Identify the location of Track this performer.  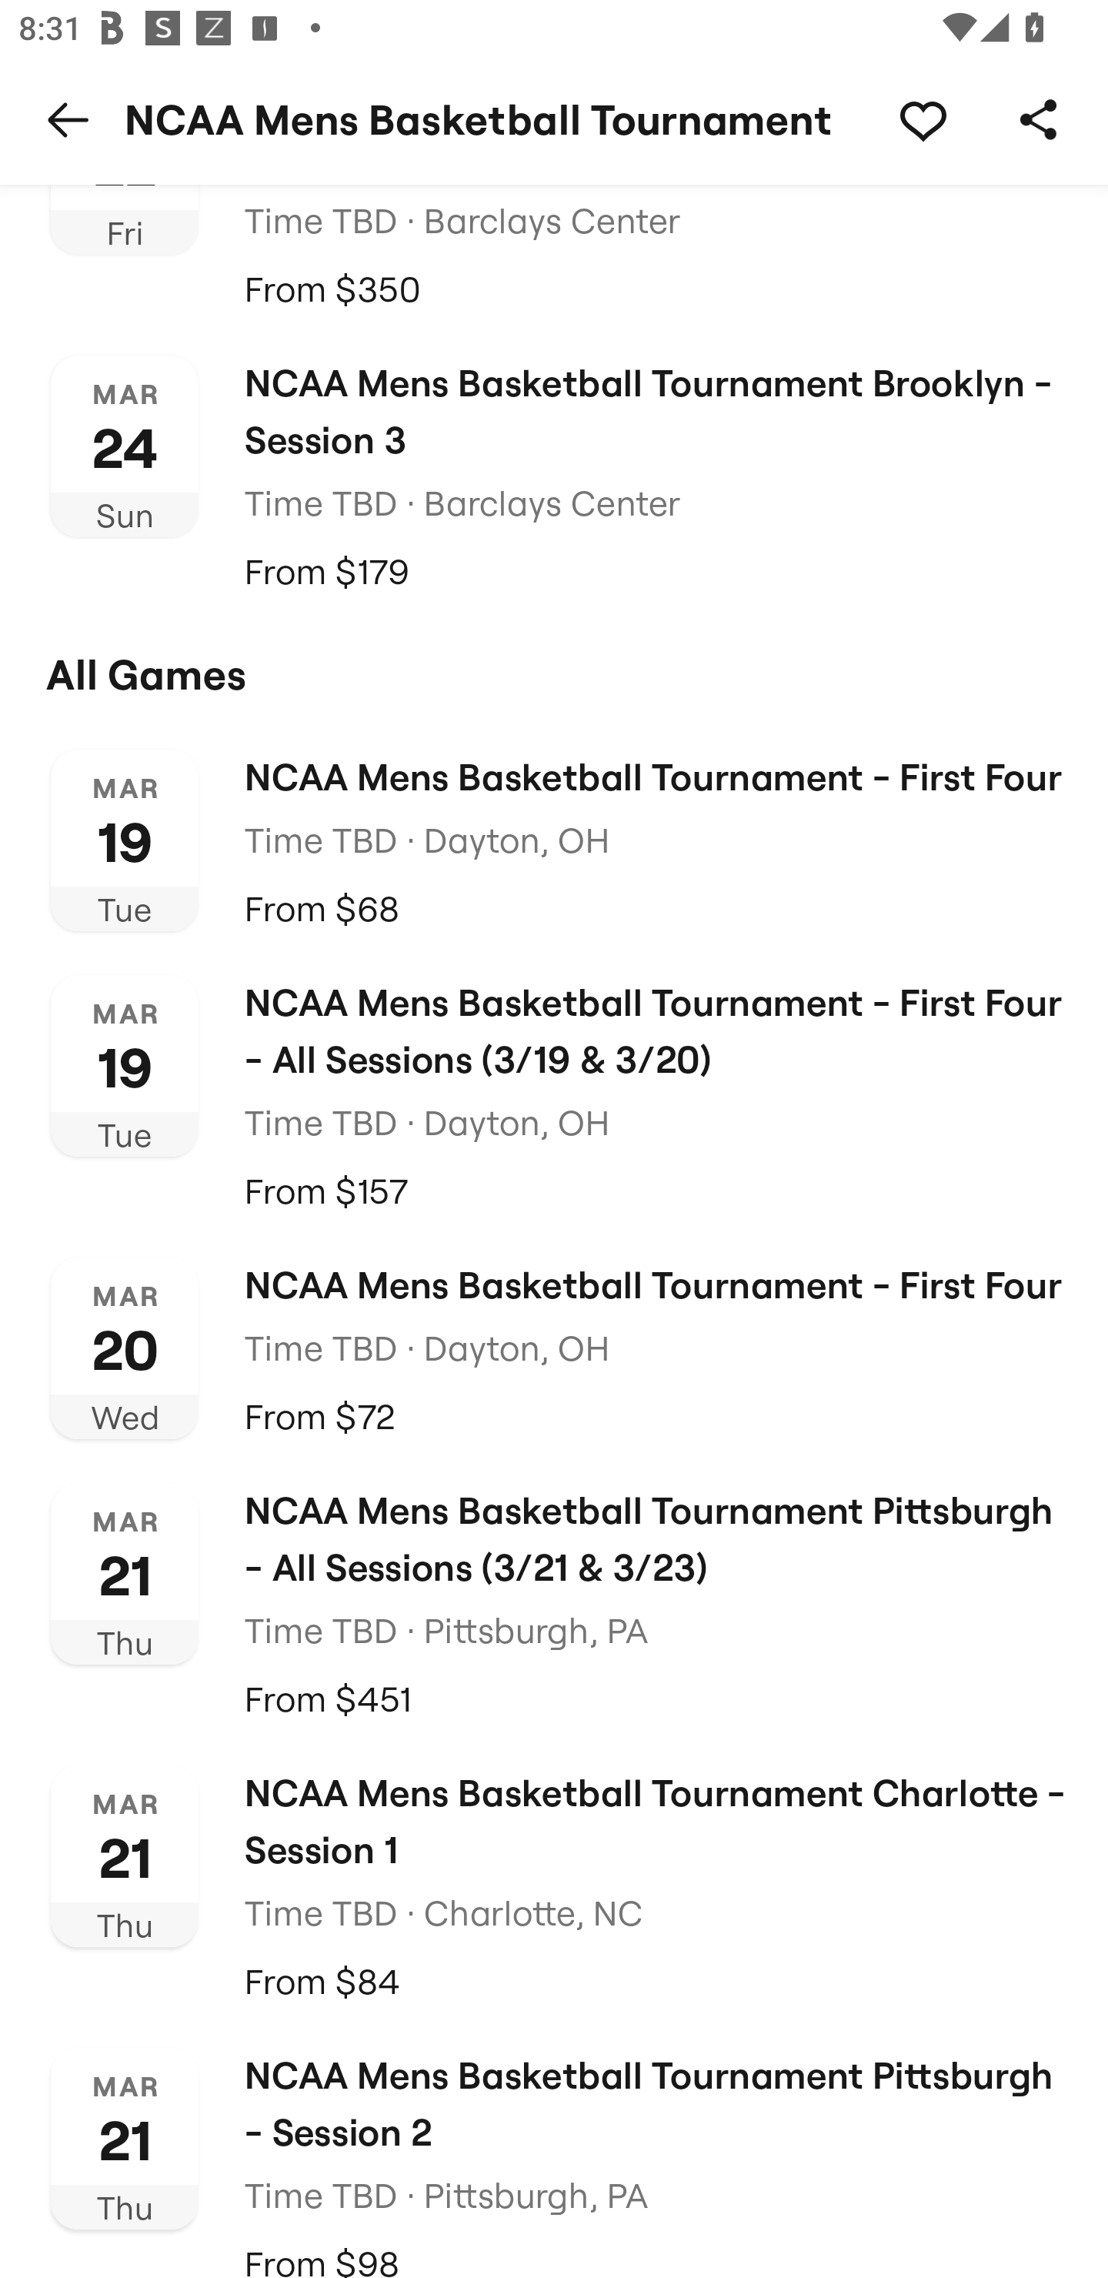
(923, 119).